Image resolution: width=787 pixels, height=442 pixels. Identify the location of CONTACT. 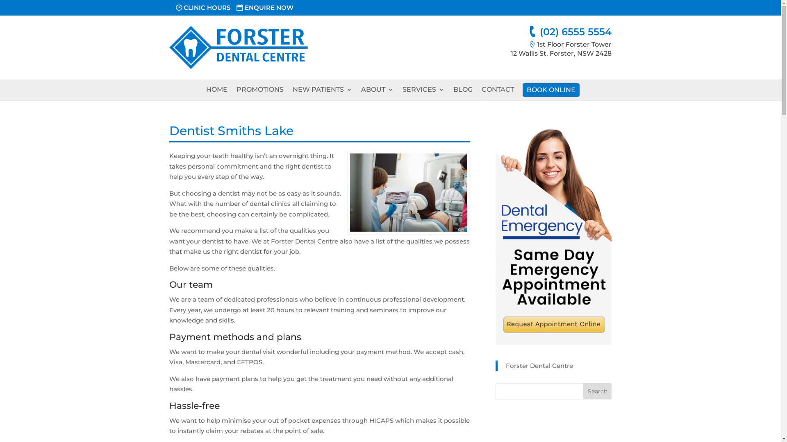
(498, 92).